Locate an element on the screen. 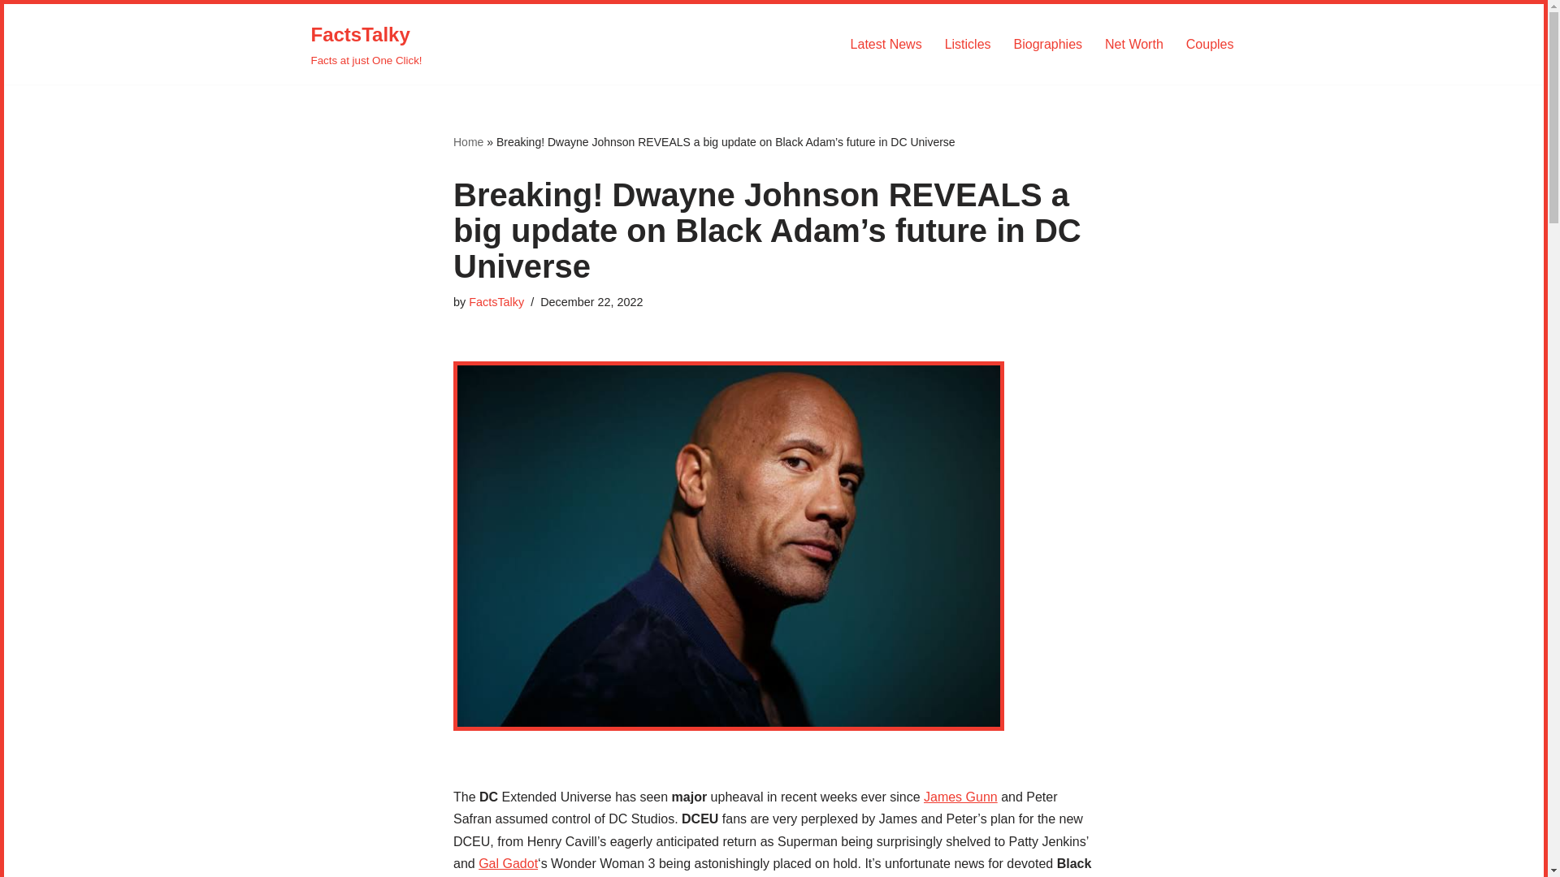 The height and width of the screenshot is (877, 1560). Listicles is located at coordinates (968, 44).